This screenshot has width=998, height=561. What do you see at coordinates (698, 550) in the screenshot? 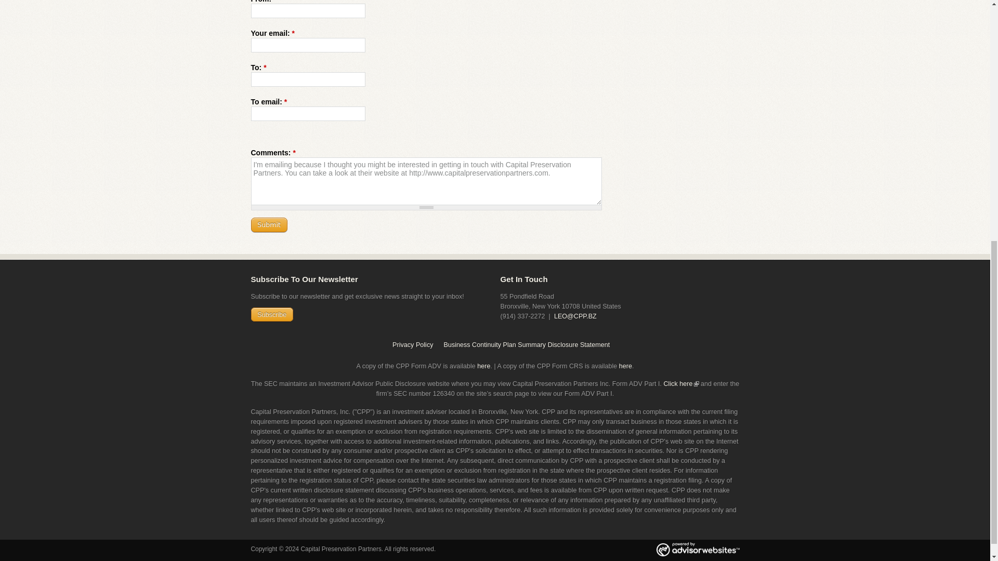
I see `Get your own AdvisorWebsites.com website` at bounding box center [698, 550].